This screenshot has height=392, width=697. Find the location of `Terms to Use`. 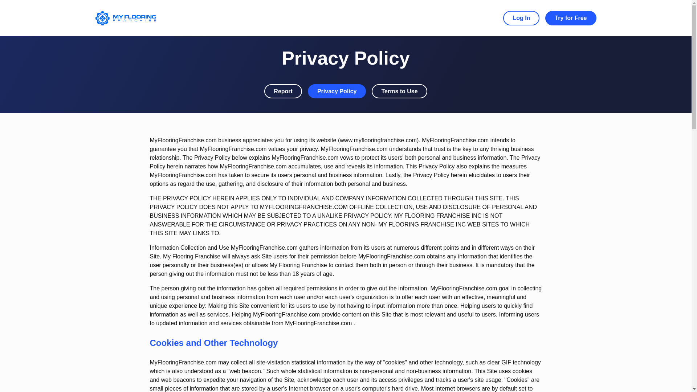

Terms to Use is located at coordinates (399, 91).